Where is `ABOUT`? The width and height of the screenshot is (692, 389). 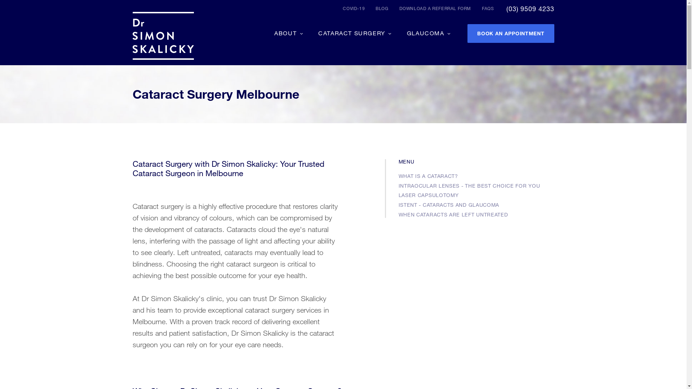 ABOUT is located at coordinates (288, 33).